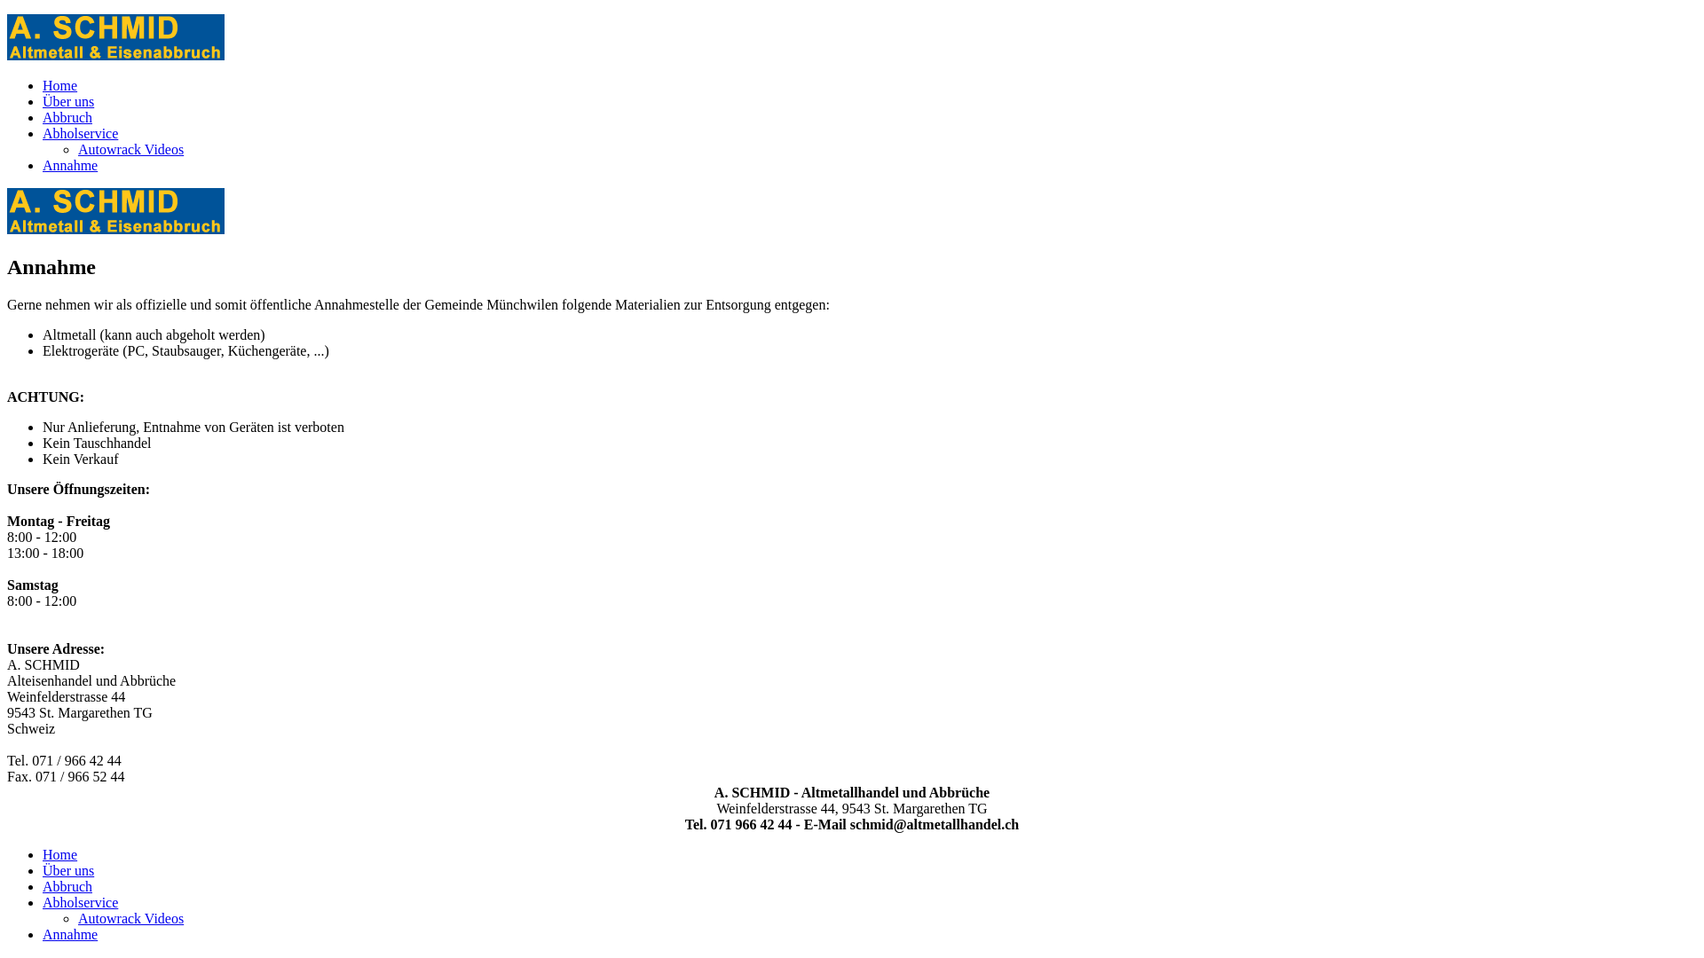  I want to click on Abholservice, so click(80, 133).